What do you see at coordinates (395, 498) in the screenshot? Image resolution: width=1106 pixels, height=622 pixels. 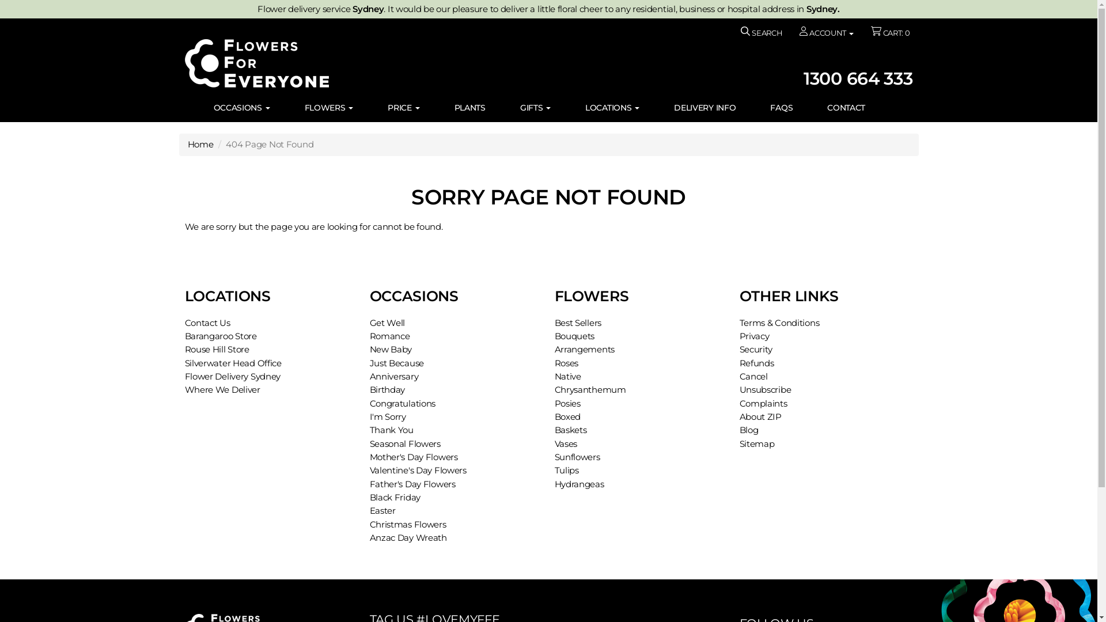 I see `Black Friday` at bounding box center [395, 498].